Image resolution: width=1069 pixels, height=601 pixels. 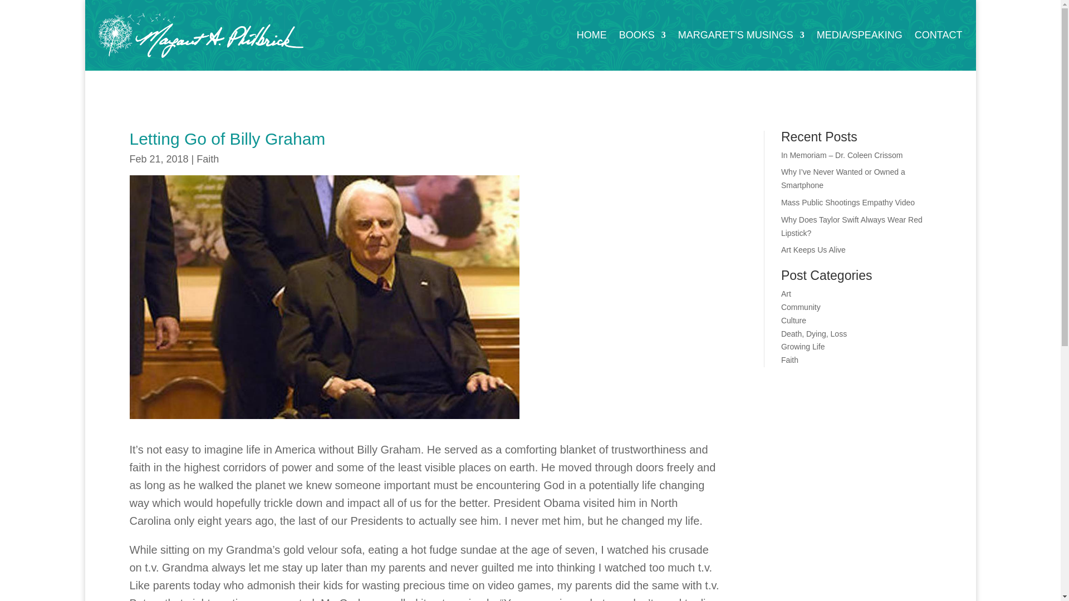 I want to click on Why Does Taylor Swift Always Wear Red Lipstick?, so click(x=852, y=226).